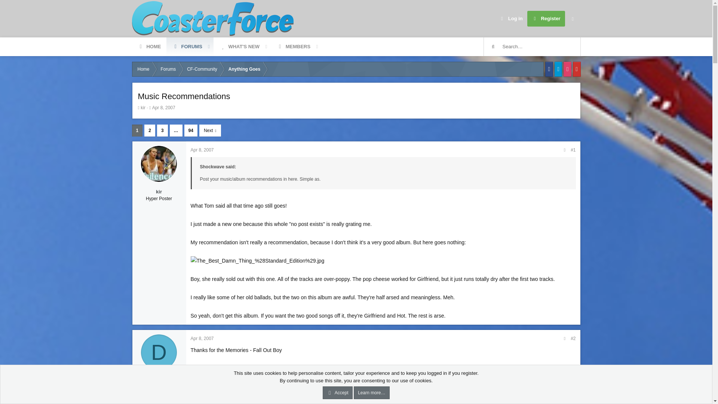 The height and width of the screenshot is (404, 718). I want to click on WHAT'S NEW, so click(168, 69).